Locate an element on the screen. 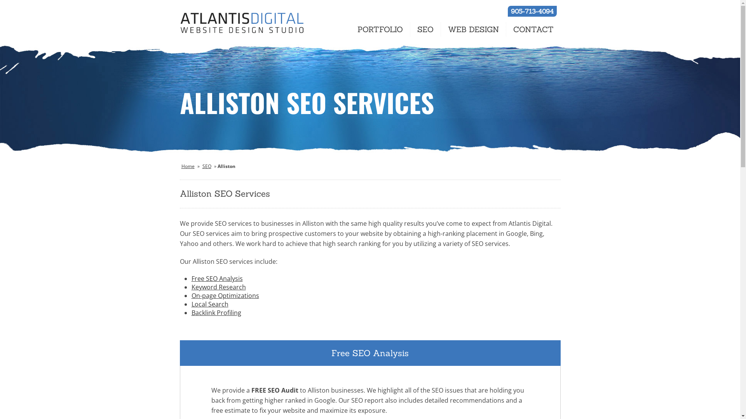 This screenshot has width=746, height=419. Keyword Research is located at coordinates (218, 287).